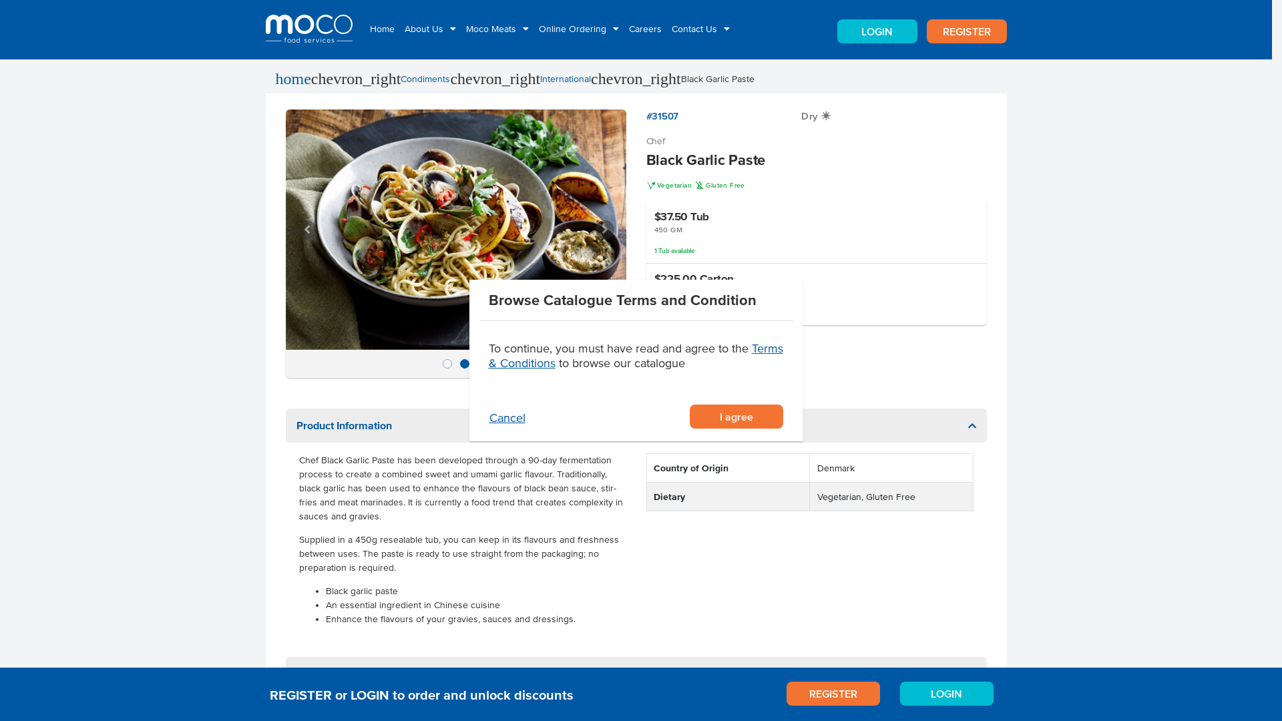  I want to click on home, so click(292, 79).